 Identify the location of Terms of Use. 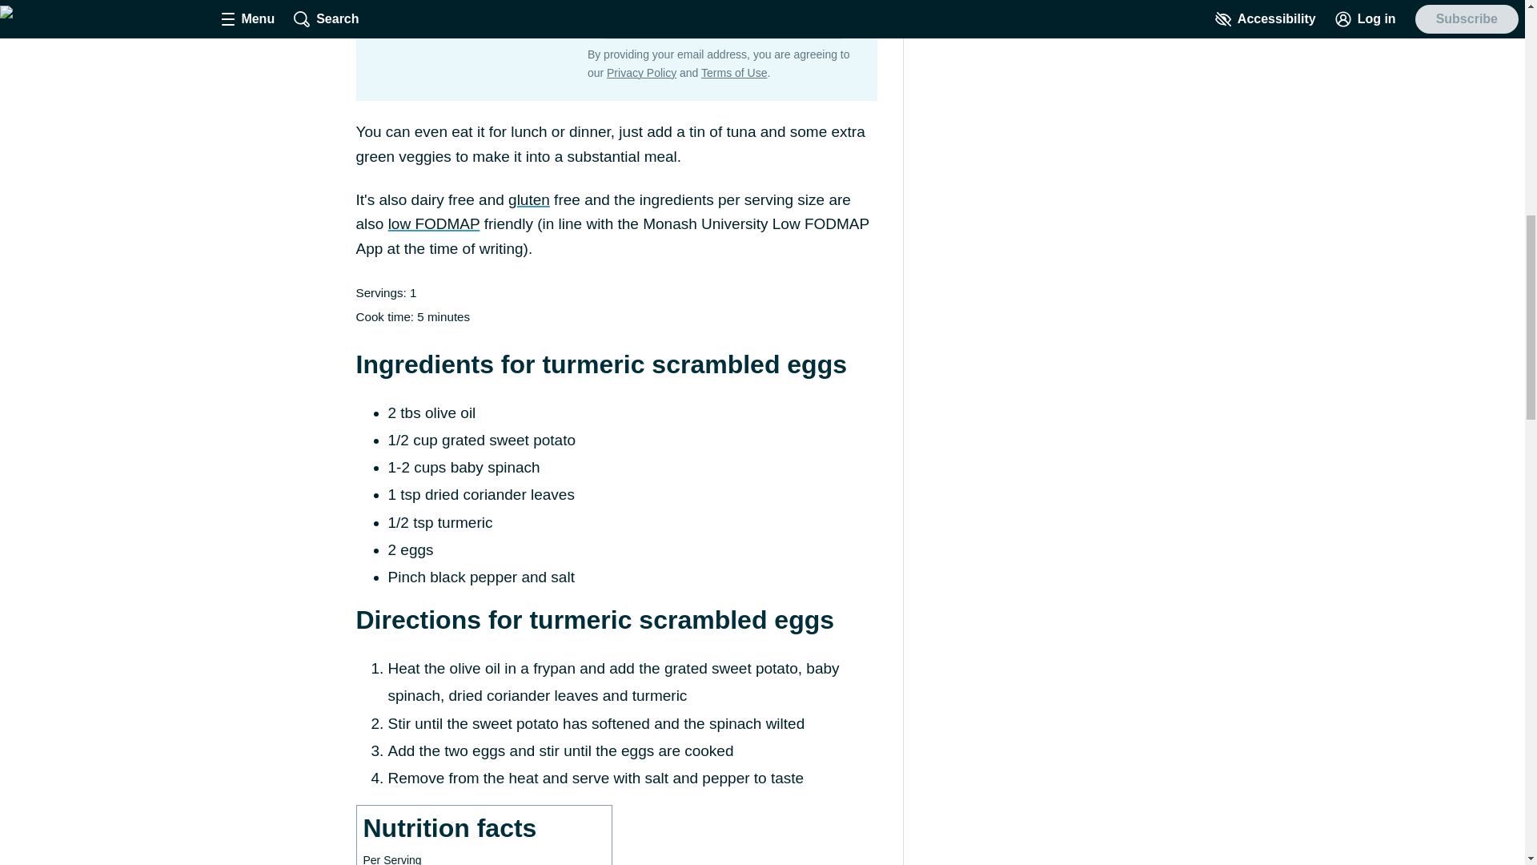
(733, 73).